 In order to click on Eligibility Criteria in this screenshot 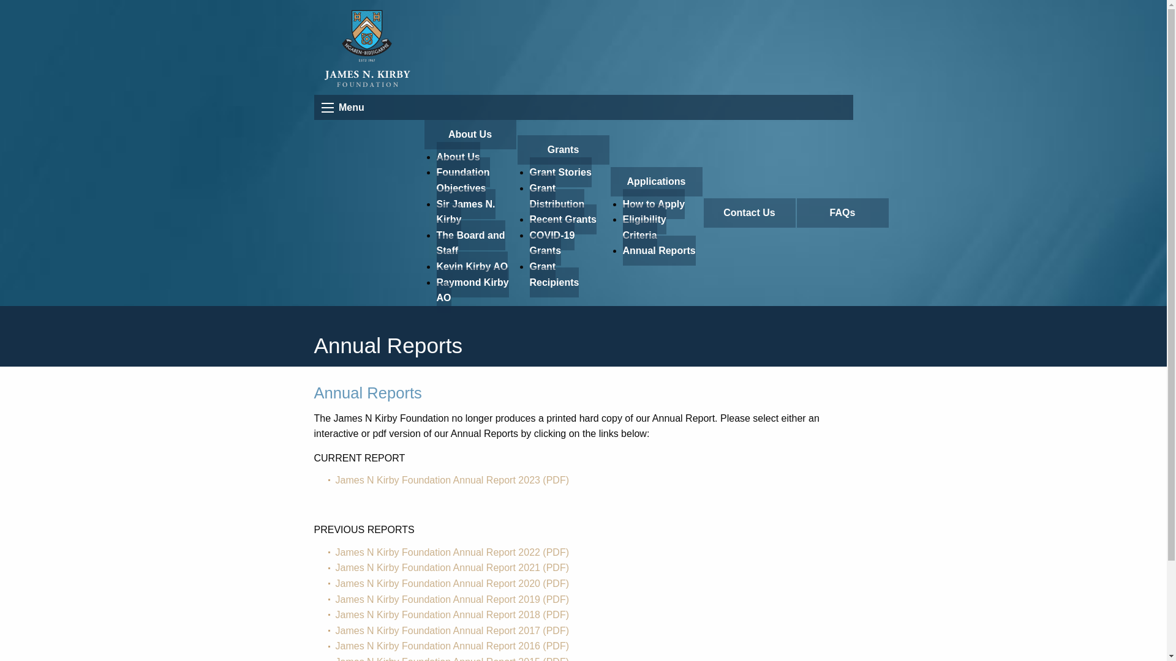, I will do `click(644, 228)`.